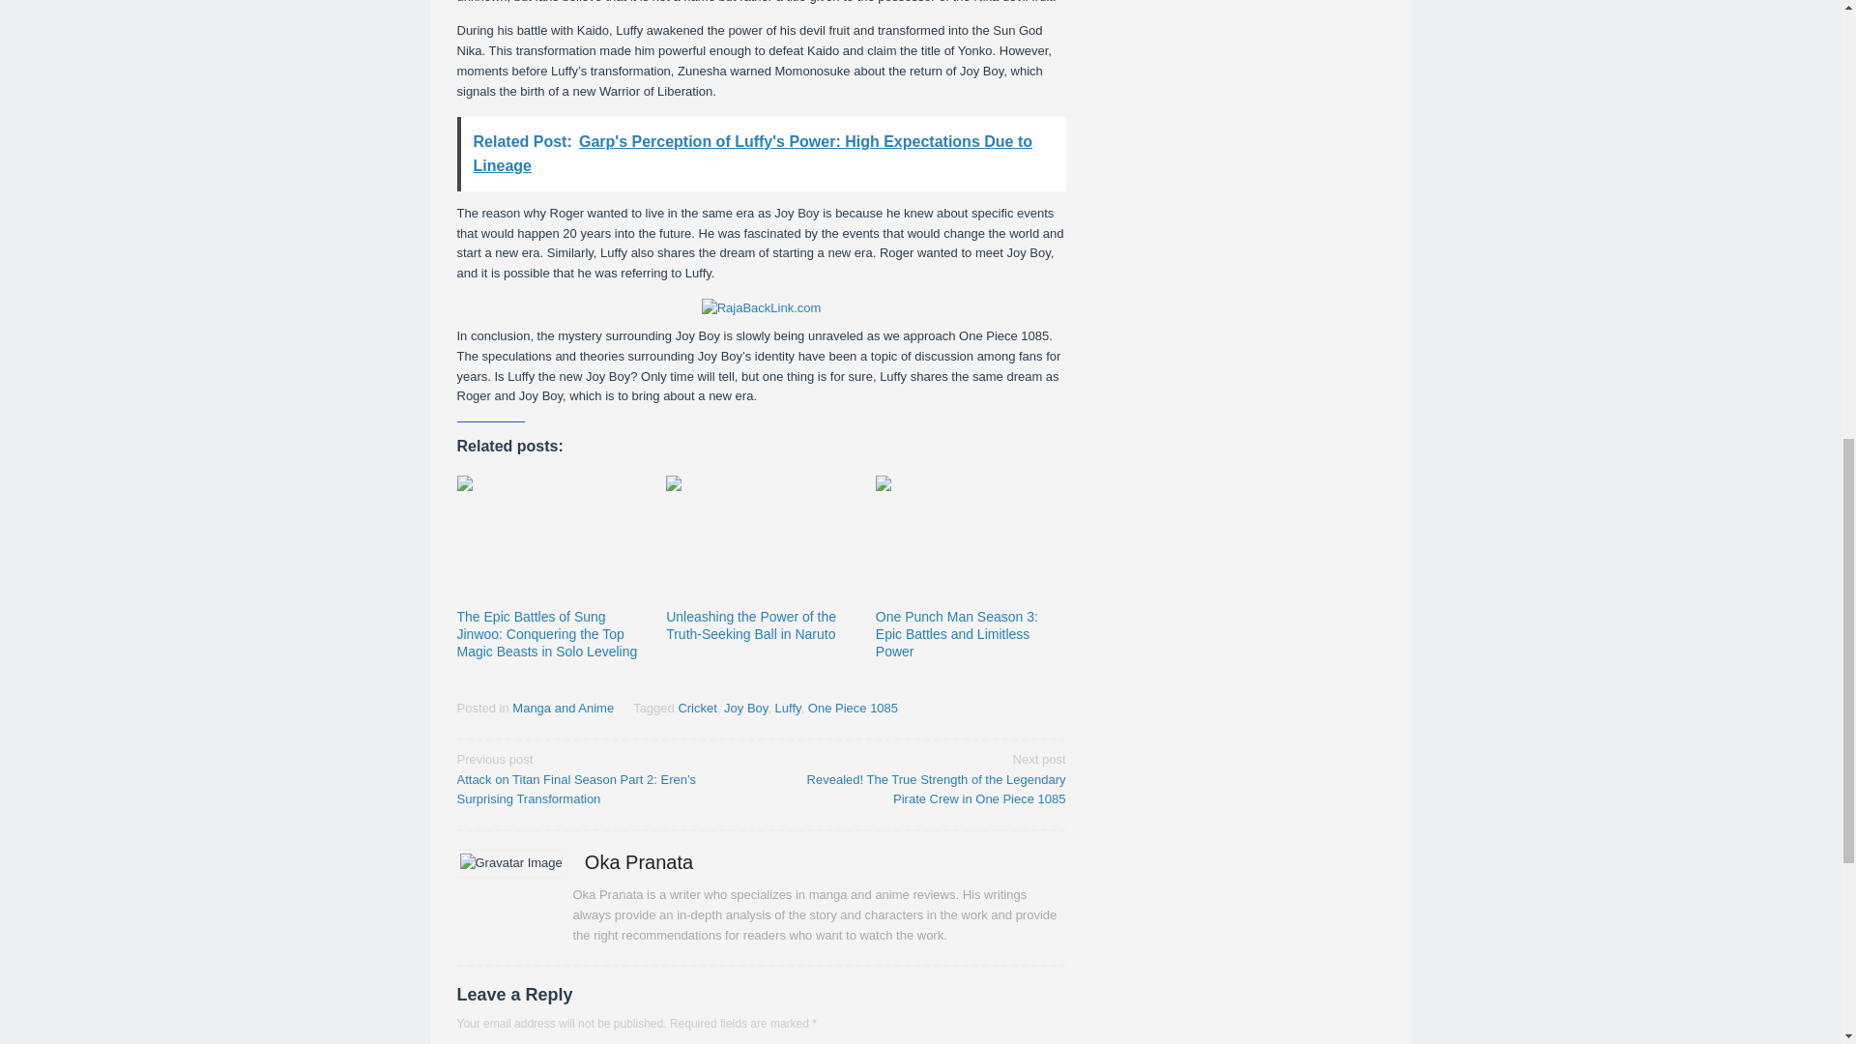 Image resolution: width=1856 pixels, height=1044 pixels. What do you see at coordinates (563, 708) in the screenshot?
I see `Manga and Anime` at bounding box center [563, 708].